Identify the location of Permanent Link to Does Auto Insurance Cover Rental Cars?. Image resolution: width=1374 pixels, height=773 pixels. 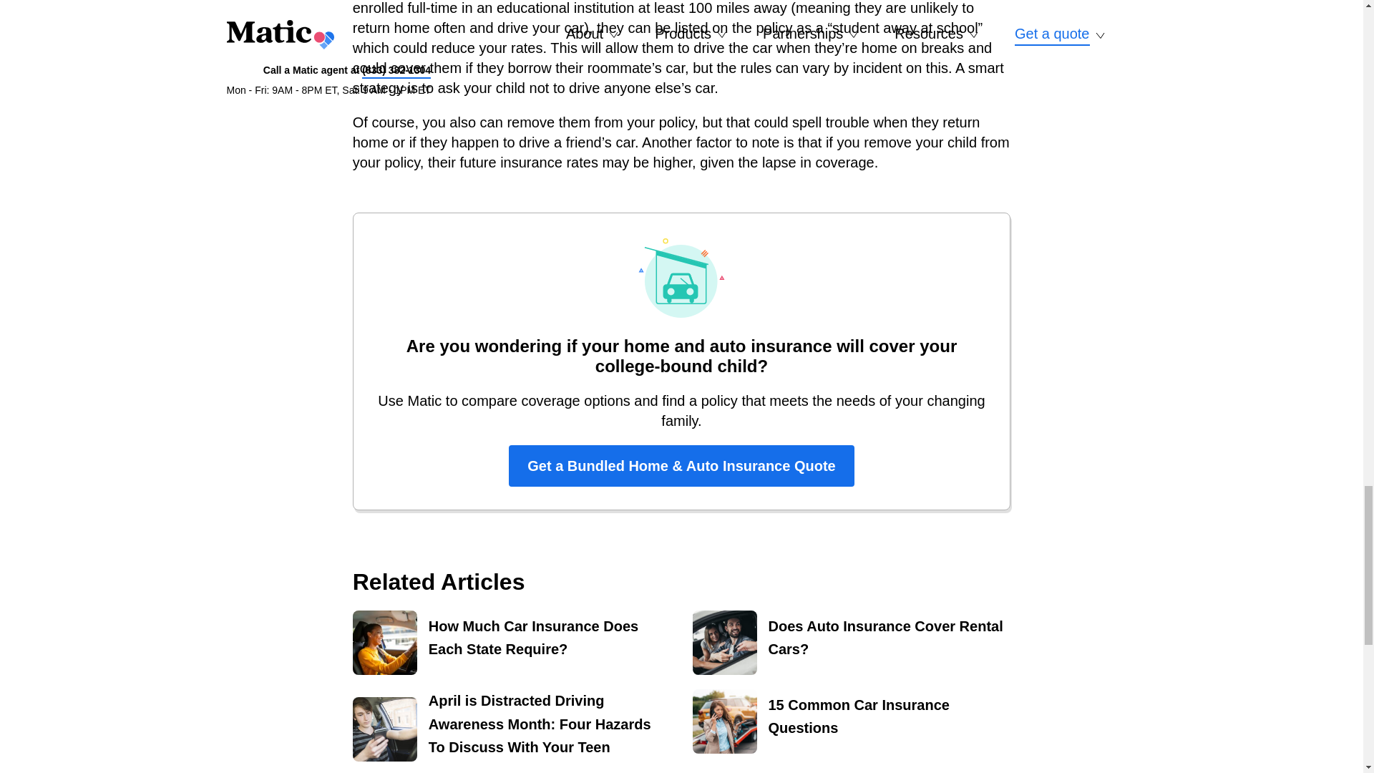
(852, 643).